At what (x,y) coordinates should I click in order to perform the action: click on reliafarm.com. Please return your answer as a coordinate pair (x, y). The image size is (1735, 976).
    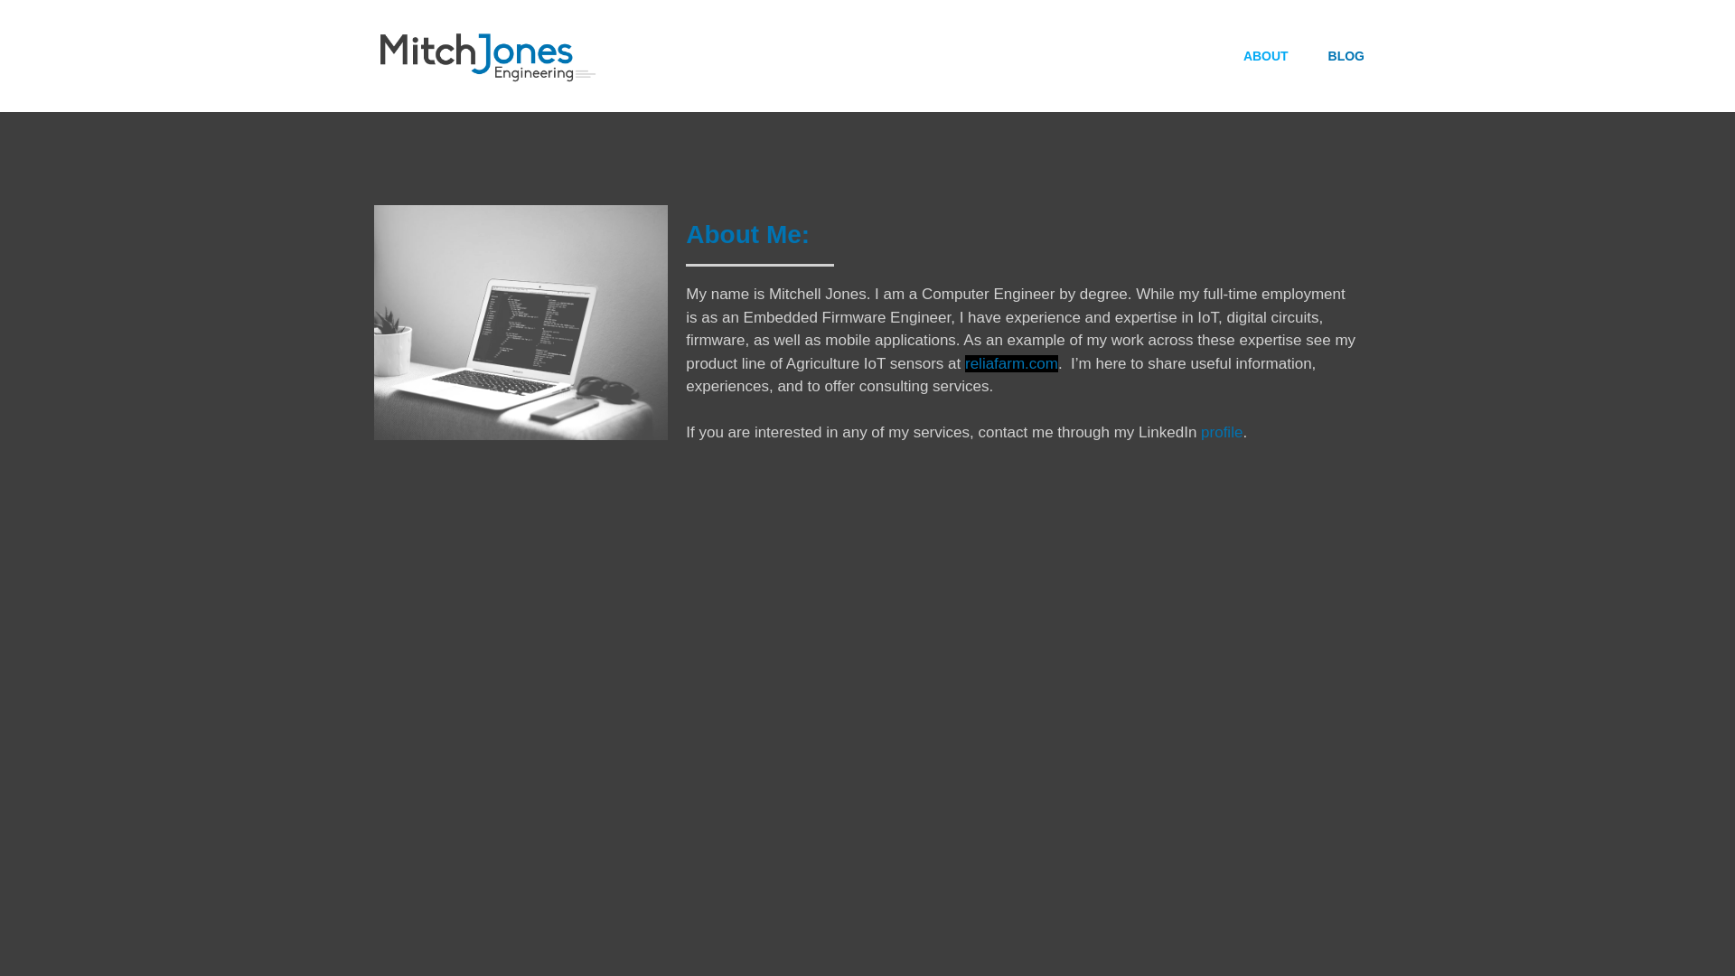
    Looking at the image, I should click on (1011, 363).